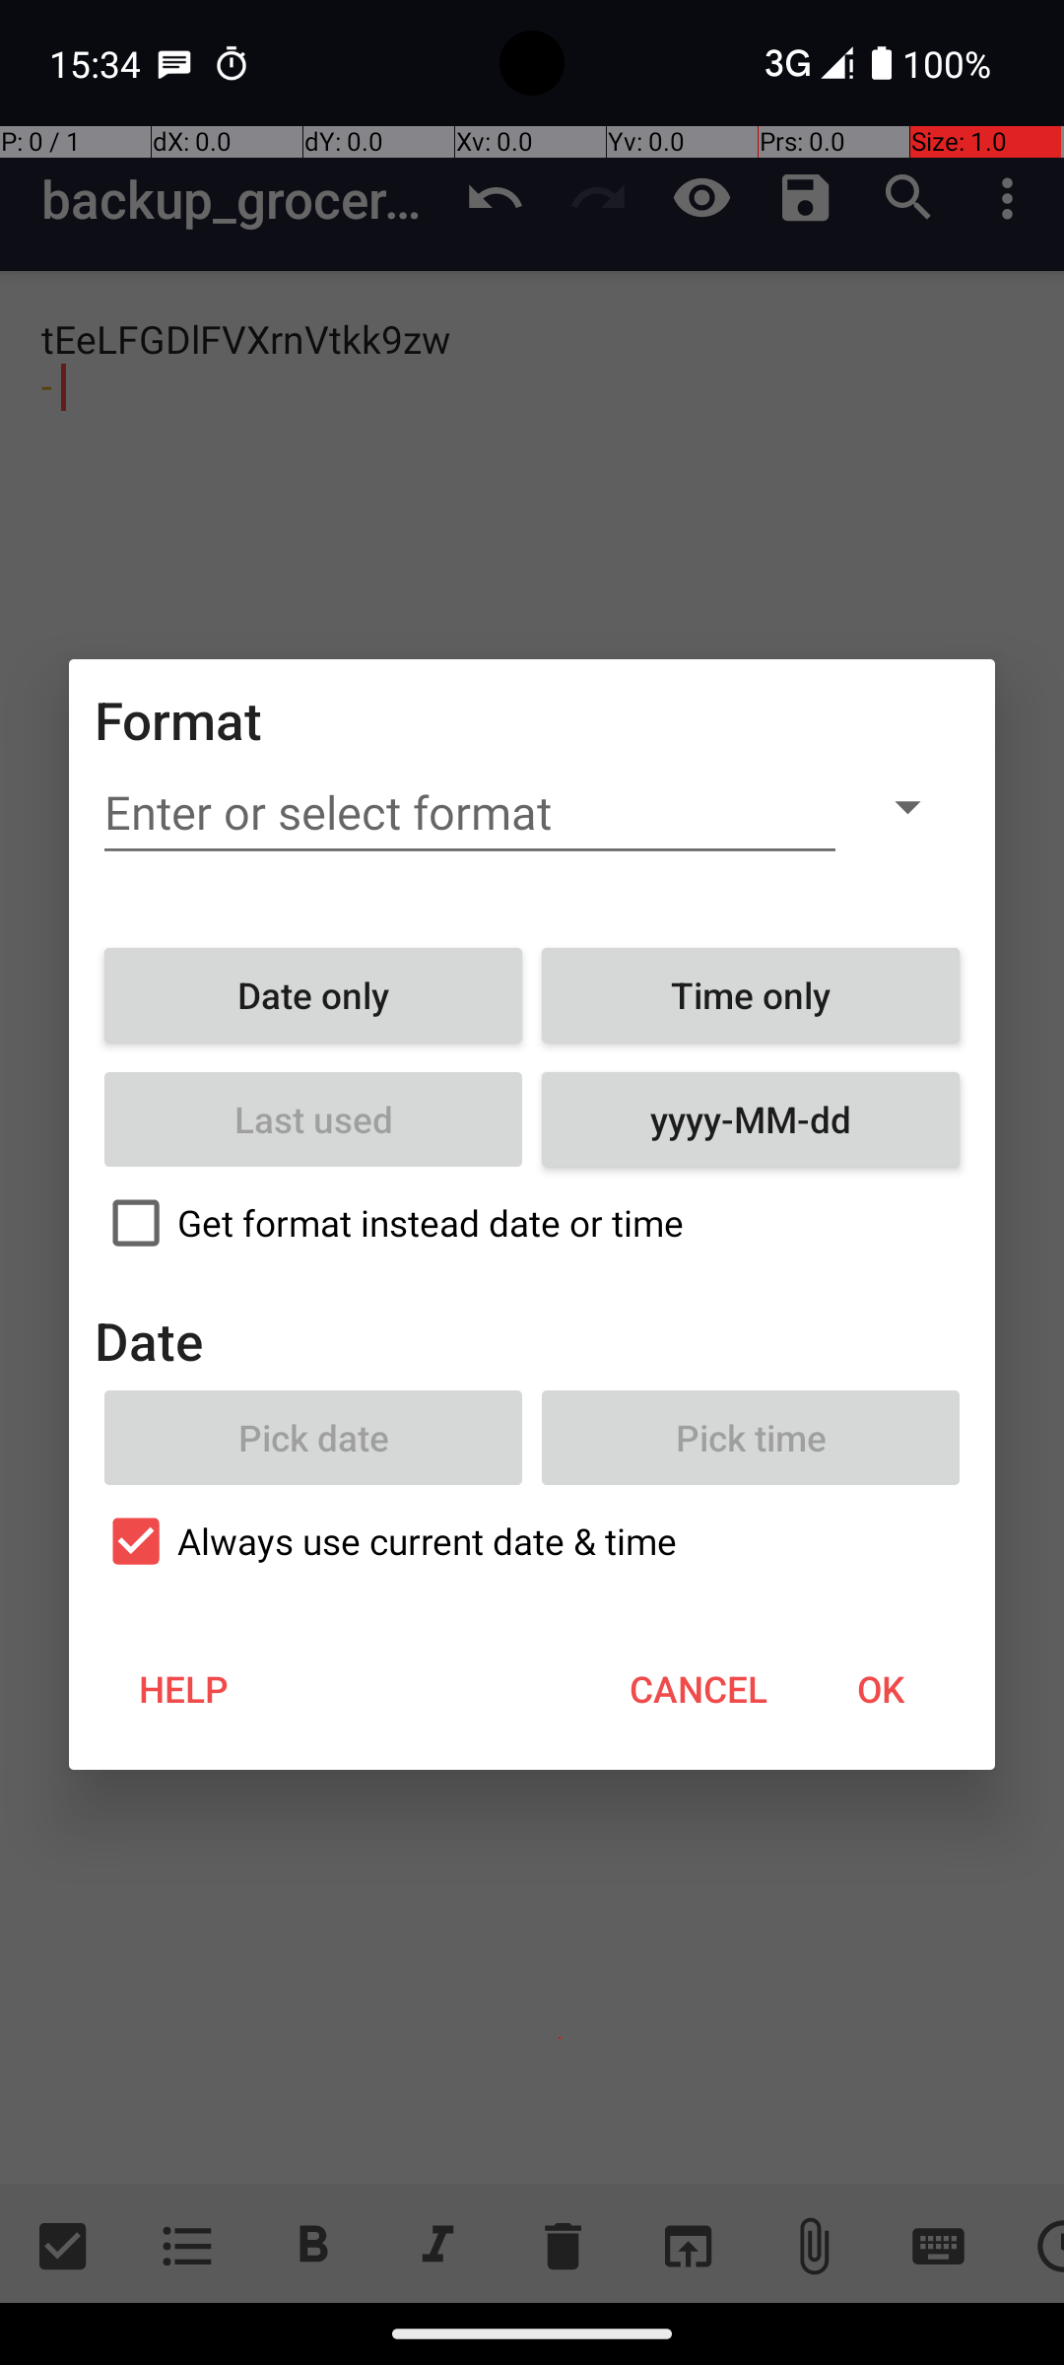 This screenshot has height=2365, width=1064. What do you see at coordinates (313, 1119) in the screenshot?
I see `Last used` at bounding box center [313, 1119].